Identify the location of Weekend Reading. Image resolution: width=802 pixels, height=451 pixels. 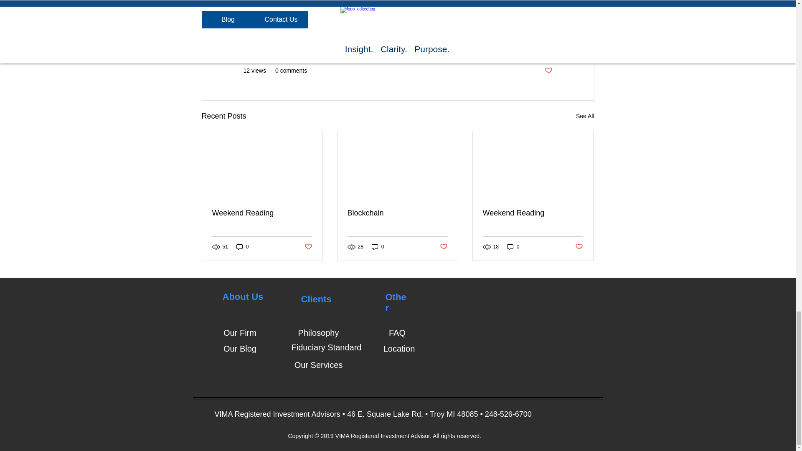
(262, 213).